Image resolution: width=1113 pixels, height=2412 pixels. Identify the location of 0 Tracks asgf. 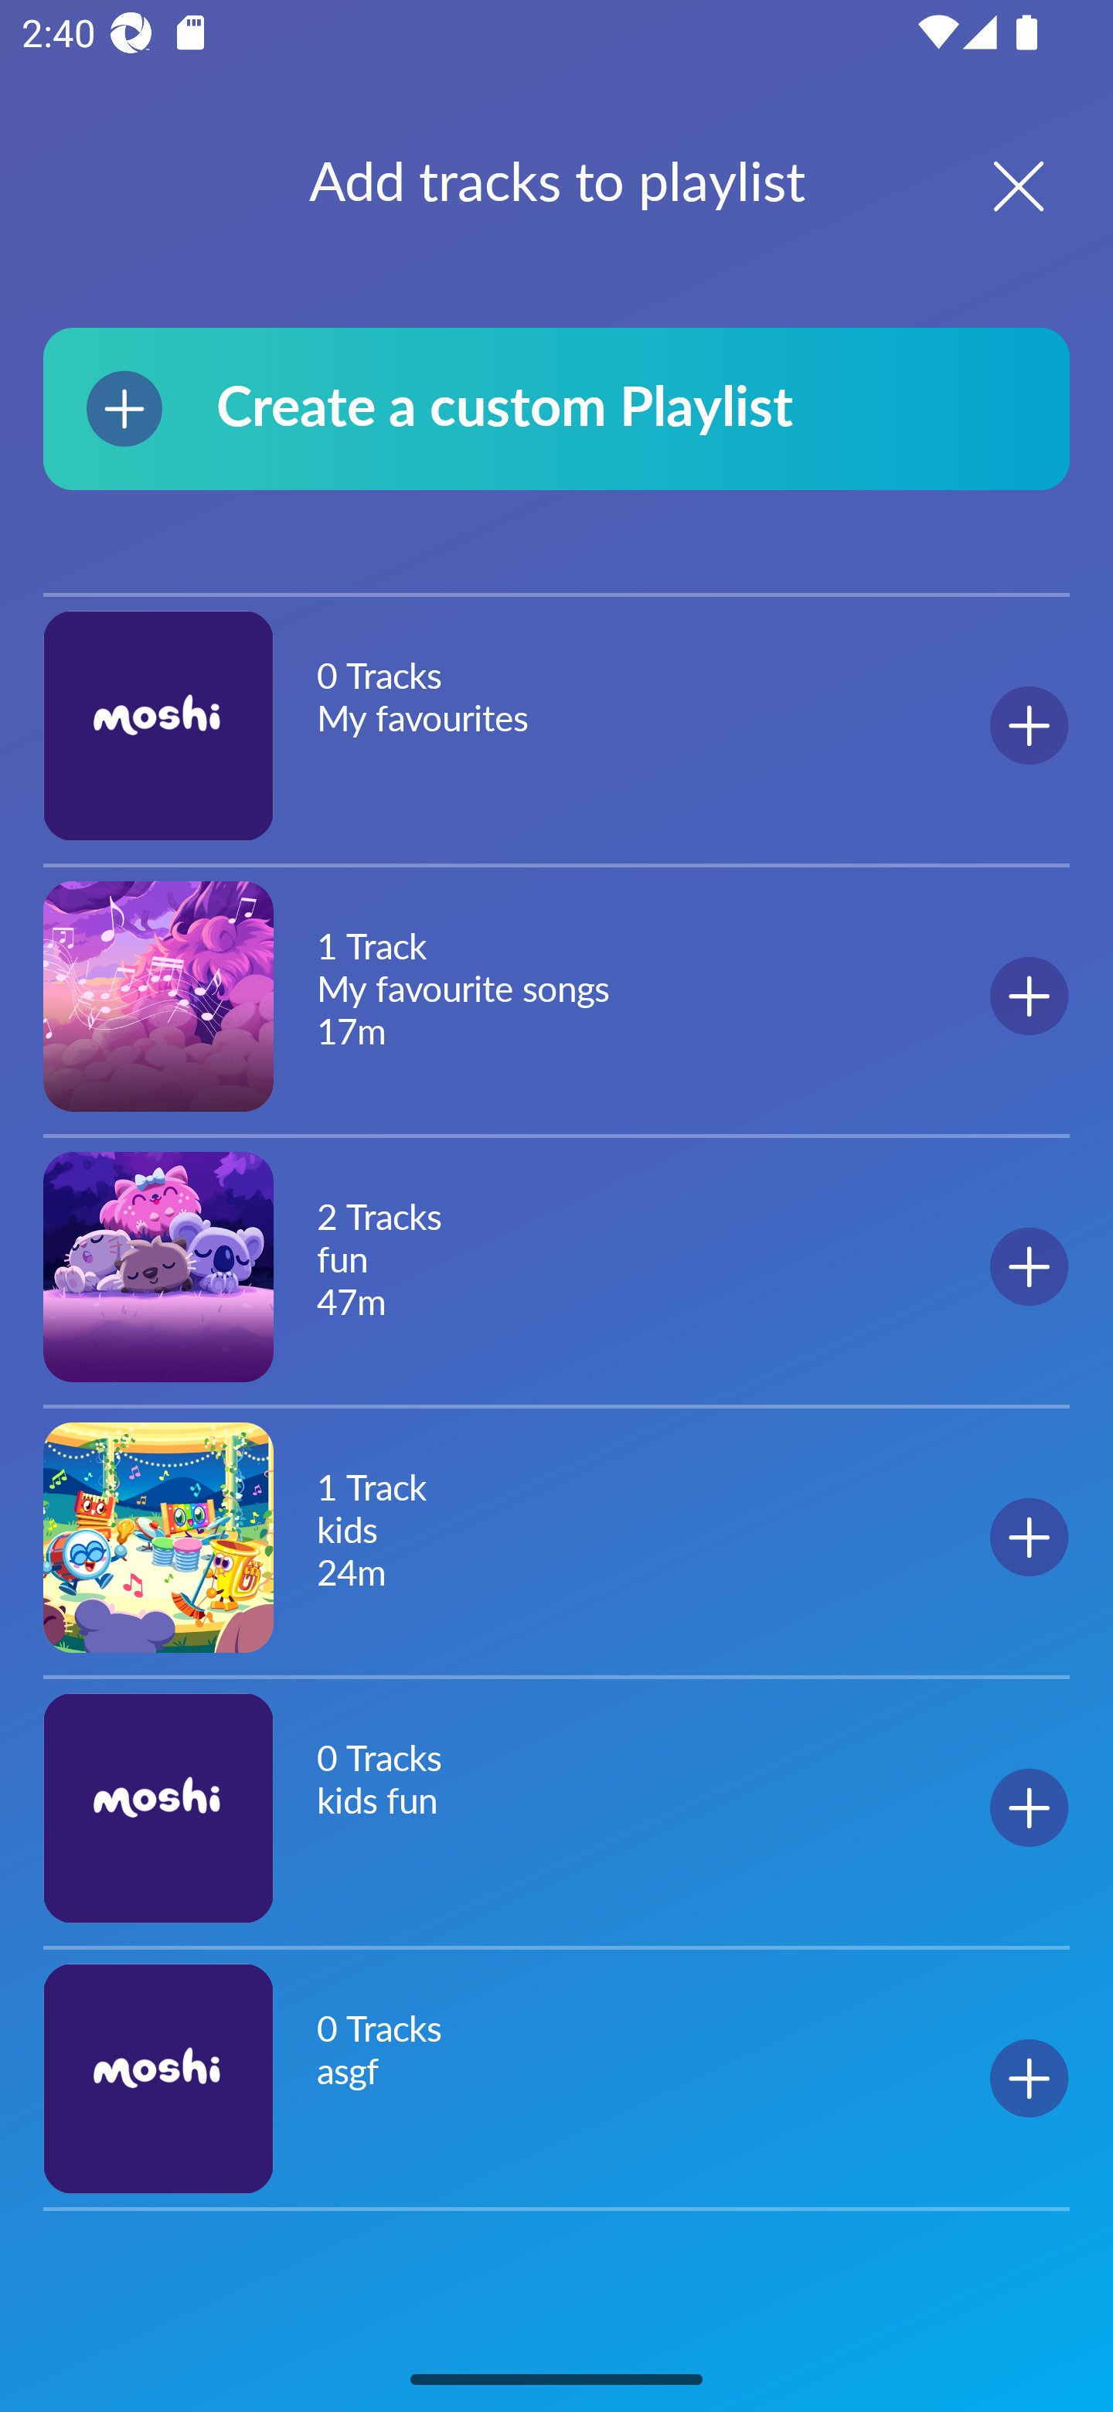
(556, 2079).